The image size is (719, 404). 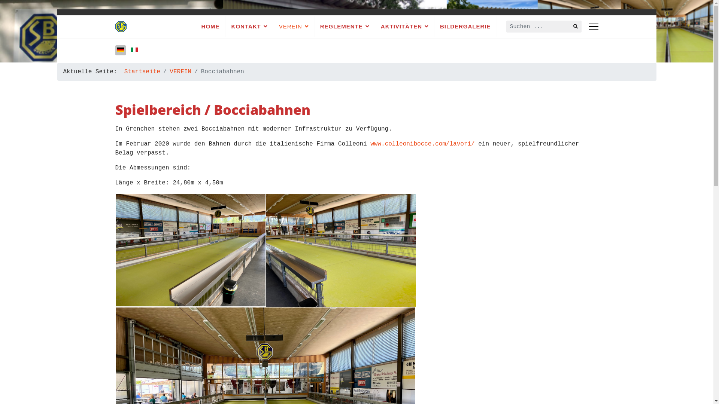 What do you see at coordinates (249, 27) in the screenshot?
I see `KONTAKT` at bounding box center [249, 27].